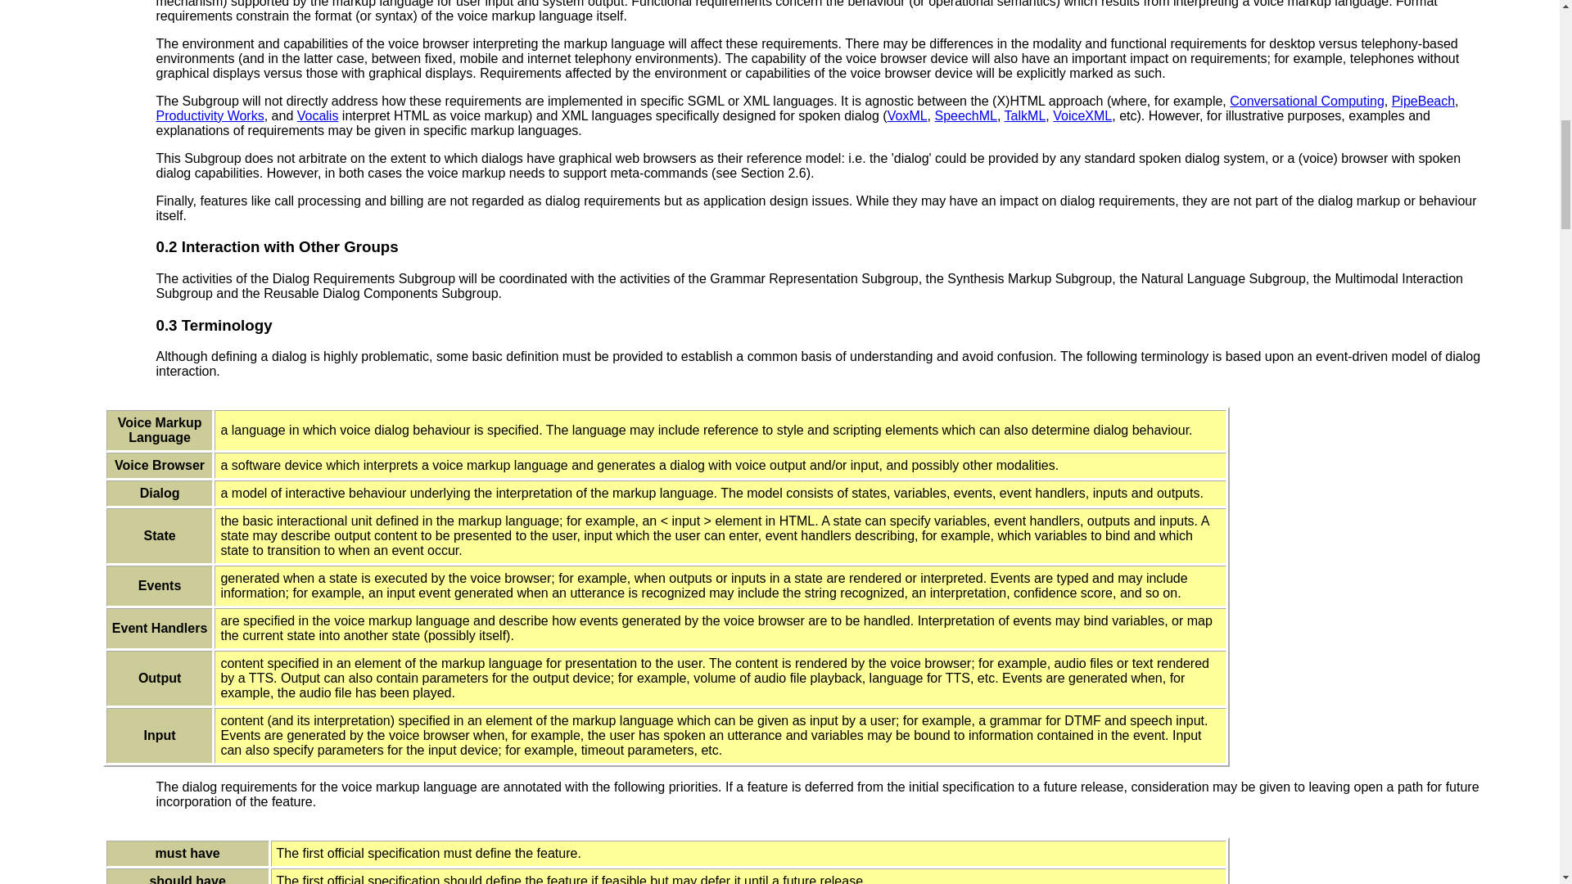  Describe the element at coordinates (1307, 100) in the screenshot. I see `Conversational Computing` at that location.